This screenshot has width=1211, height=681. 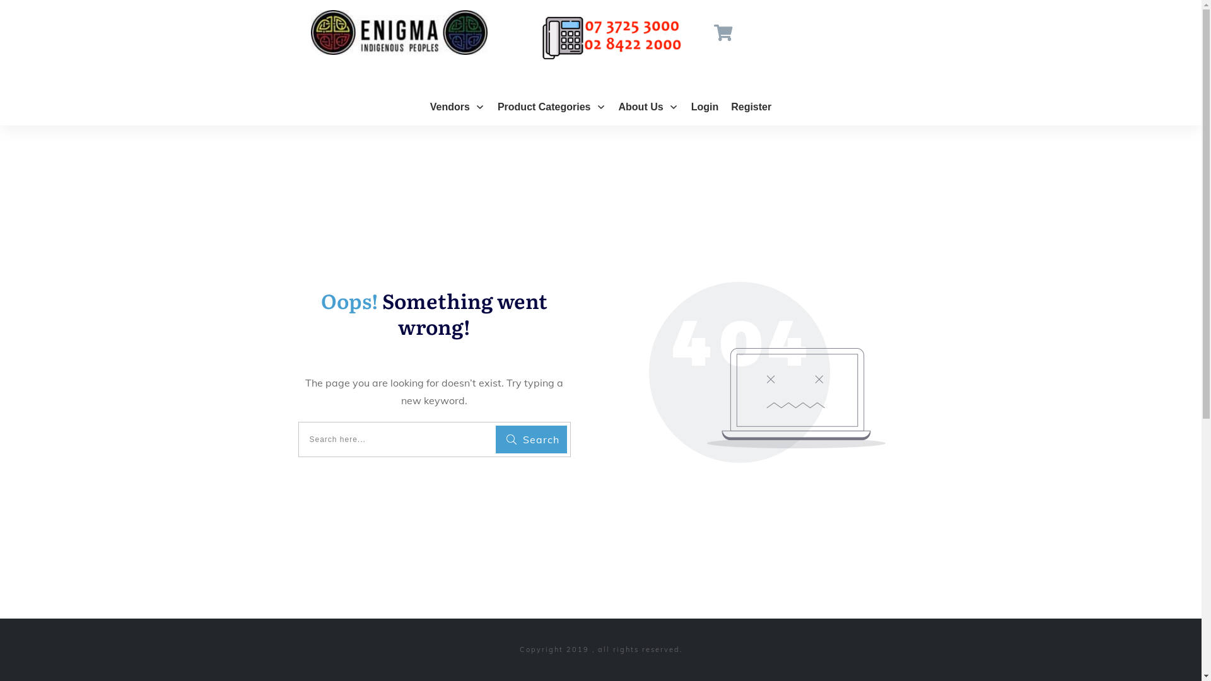 What do you see at coordinates (767, 372) in the screenshot?
I see `404` at bounding box center [767, 372].